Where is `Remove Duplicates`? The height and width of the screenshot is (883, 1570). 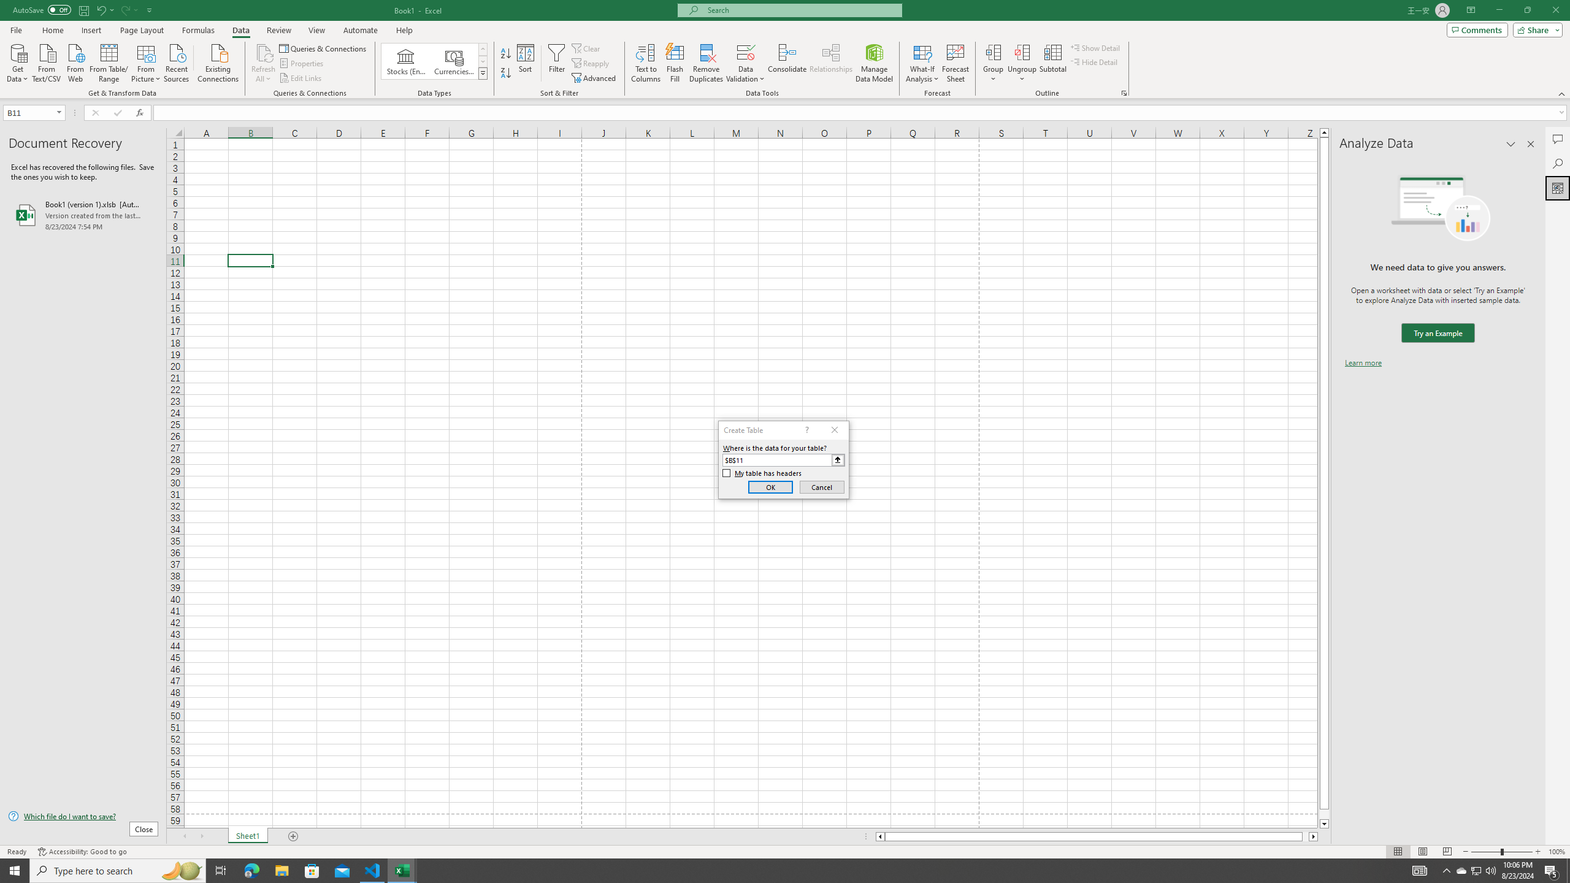 Remove Duplicates is located at coordinates (706, 63).